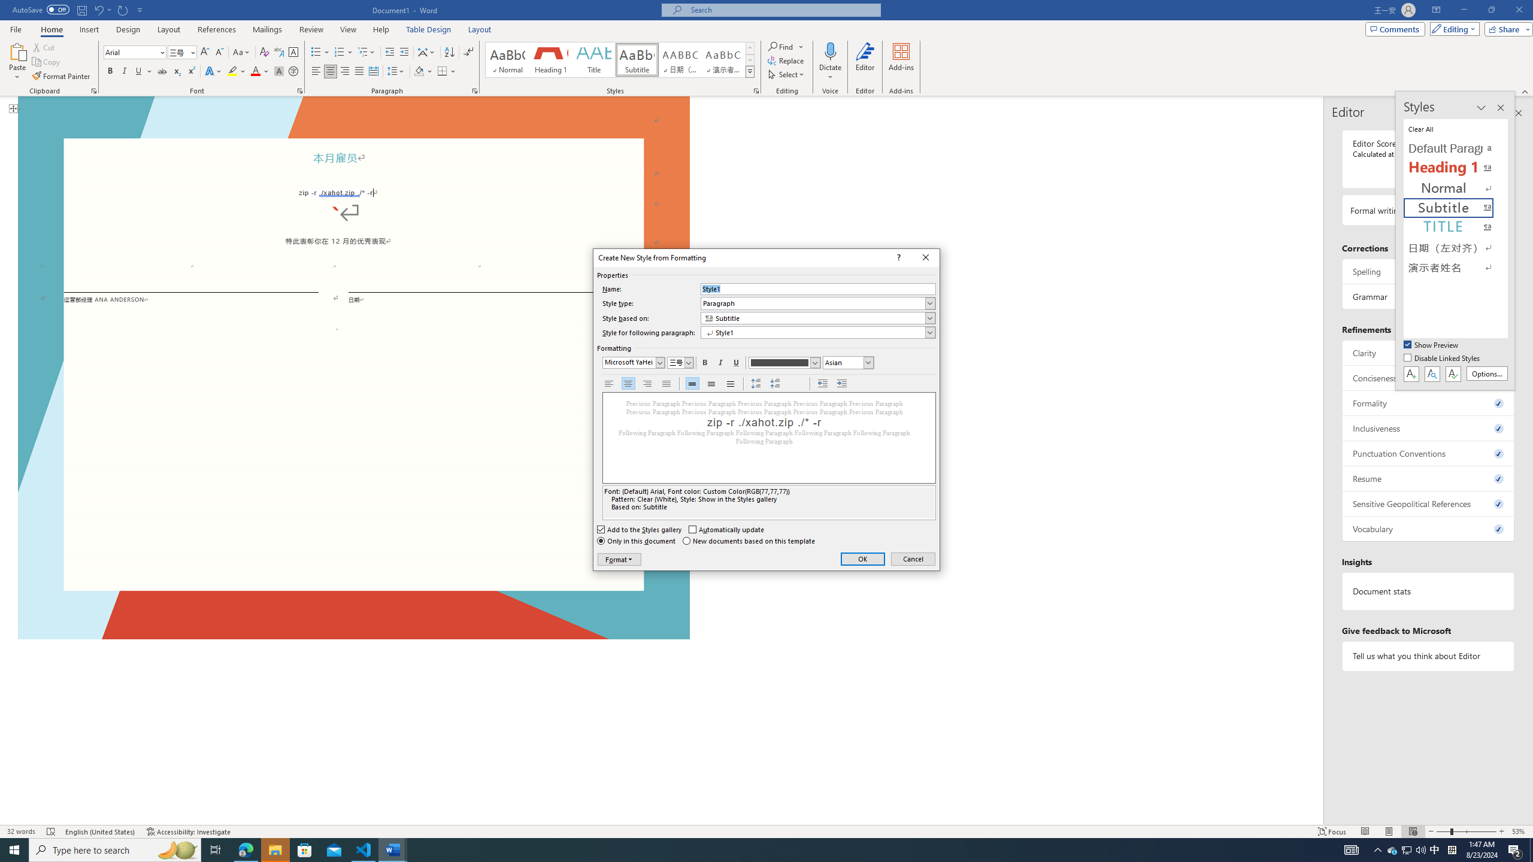 The image size is (1533, 862). What do you see at coordinates (1531, 850) in the screenshot?
I see `Show desktop` at bounding box center [1531, 850].